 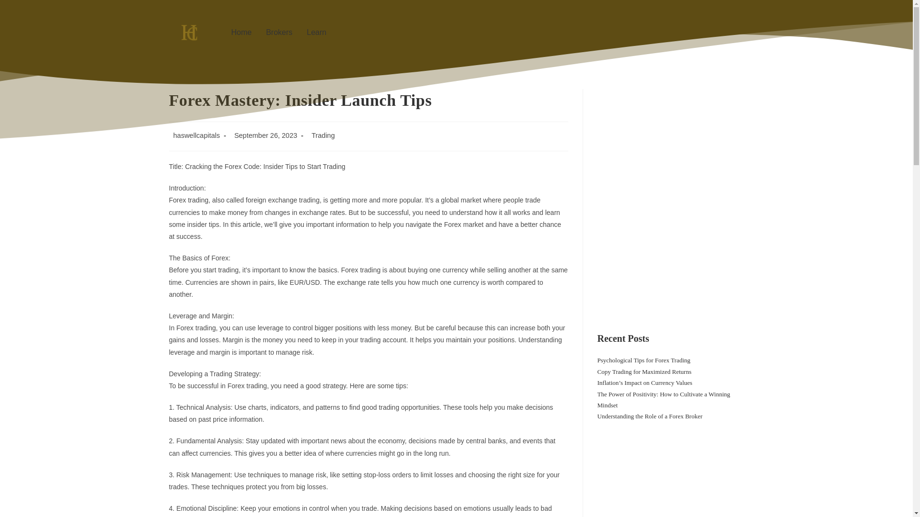 I want to click on Posts by haswellcapitals, so click(x=197, y=135).